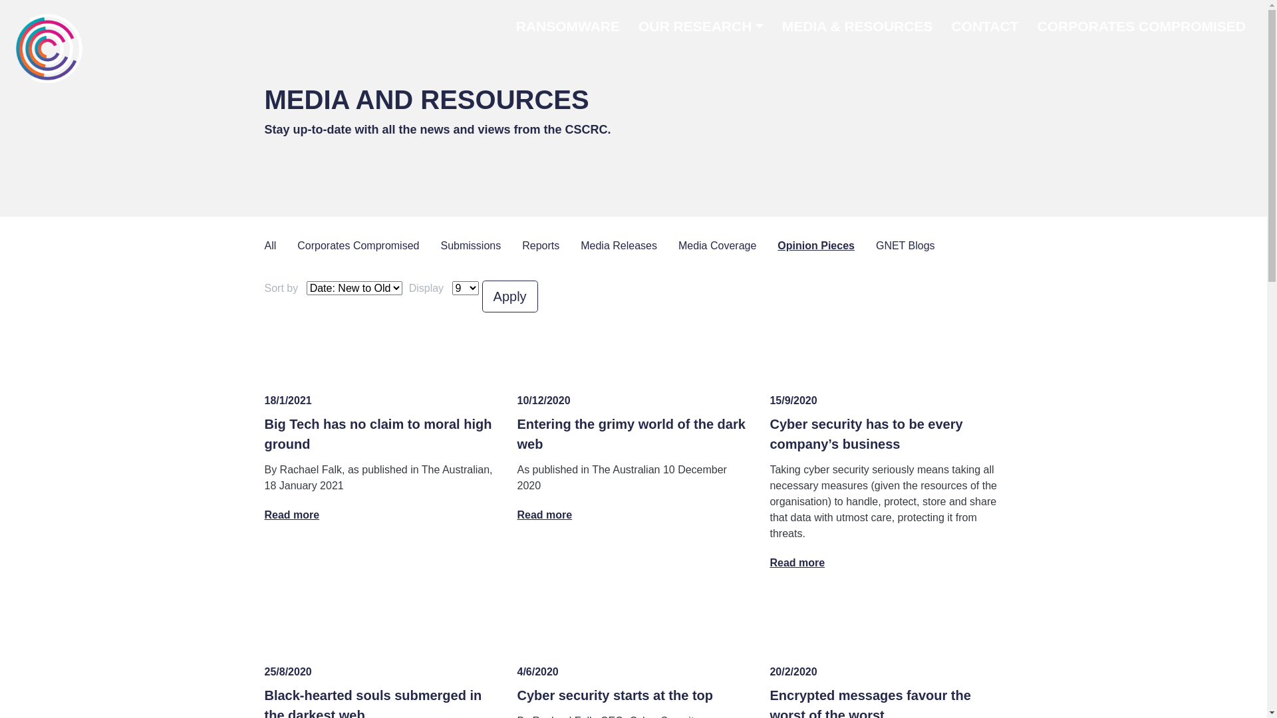  I want to click on OUR RESEARCH, so click(701, 27).